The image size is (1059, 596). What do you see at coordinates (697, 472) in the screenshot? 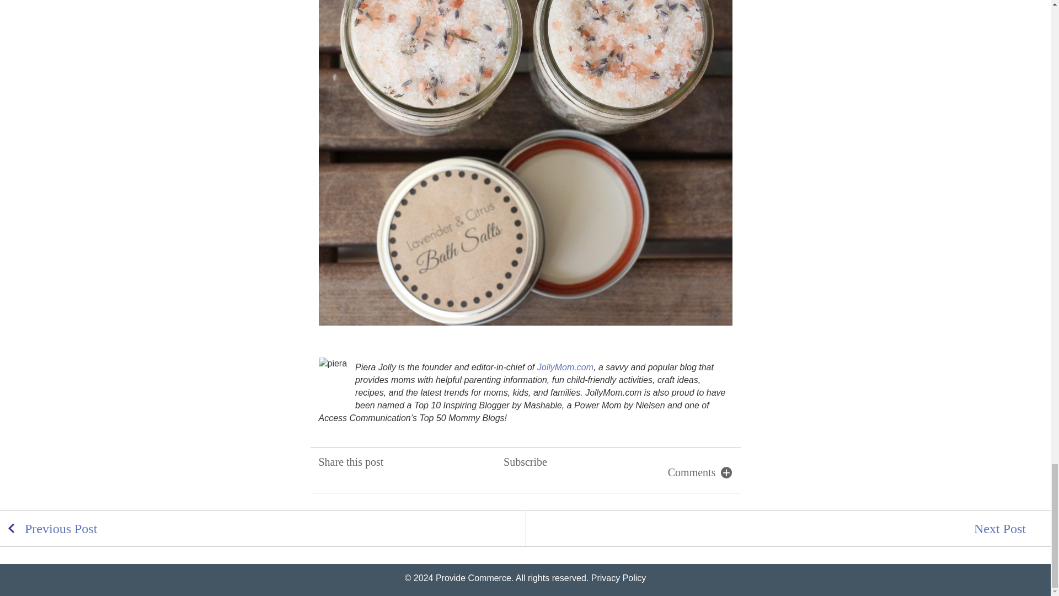
I see `Comments` at bounding box center [697, 472].